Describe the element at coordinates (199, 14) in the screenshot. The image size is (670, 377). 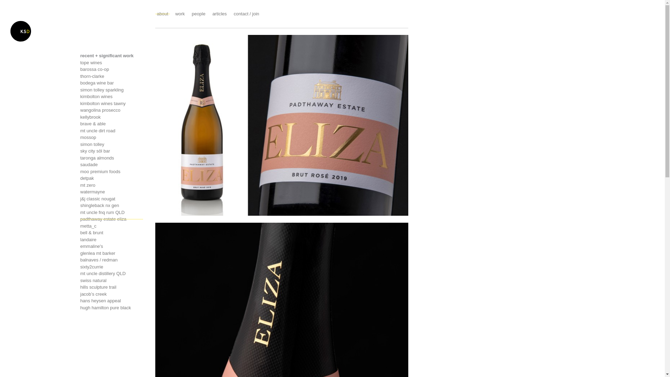
I see `people` at that location.